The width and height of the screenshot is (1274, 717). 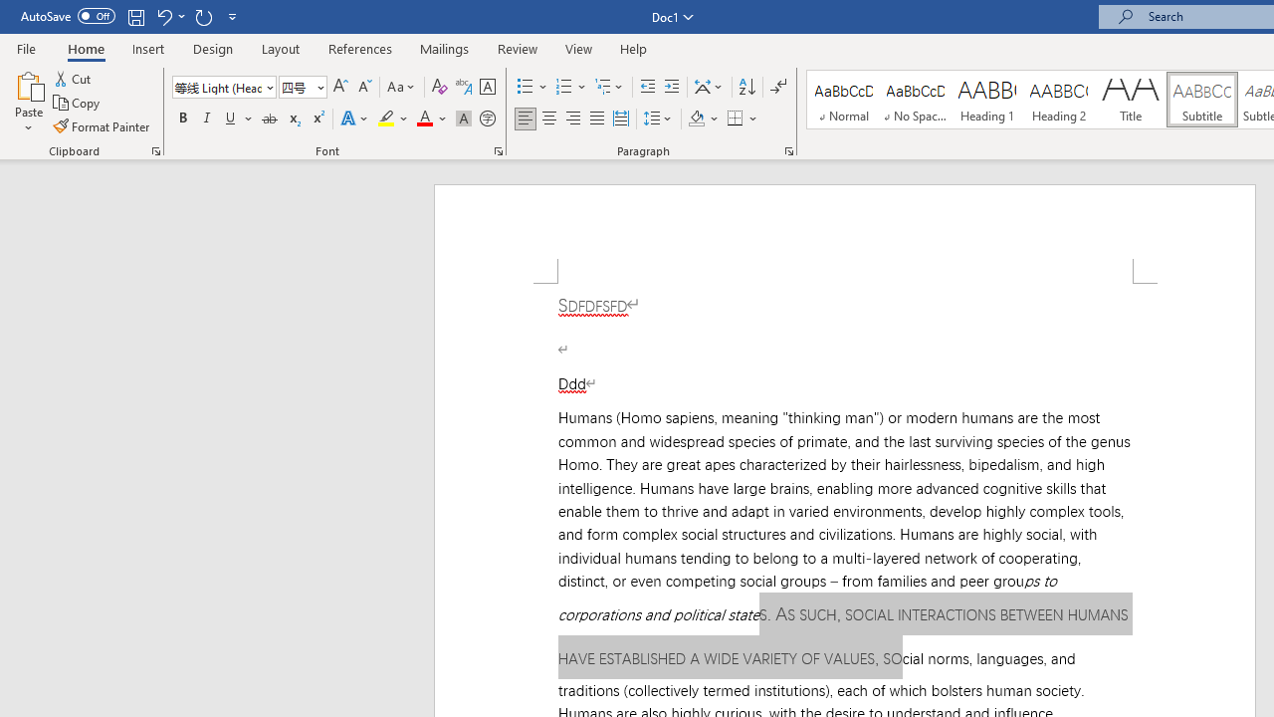 I want to click on Review, so click(x=518, y=48).